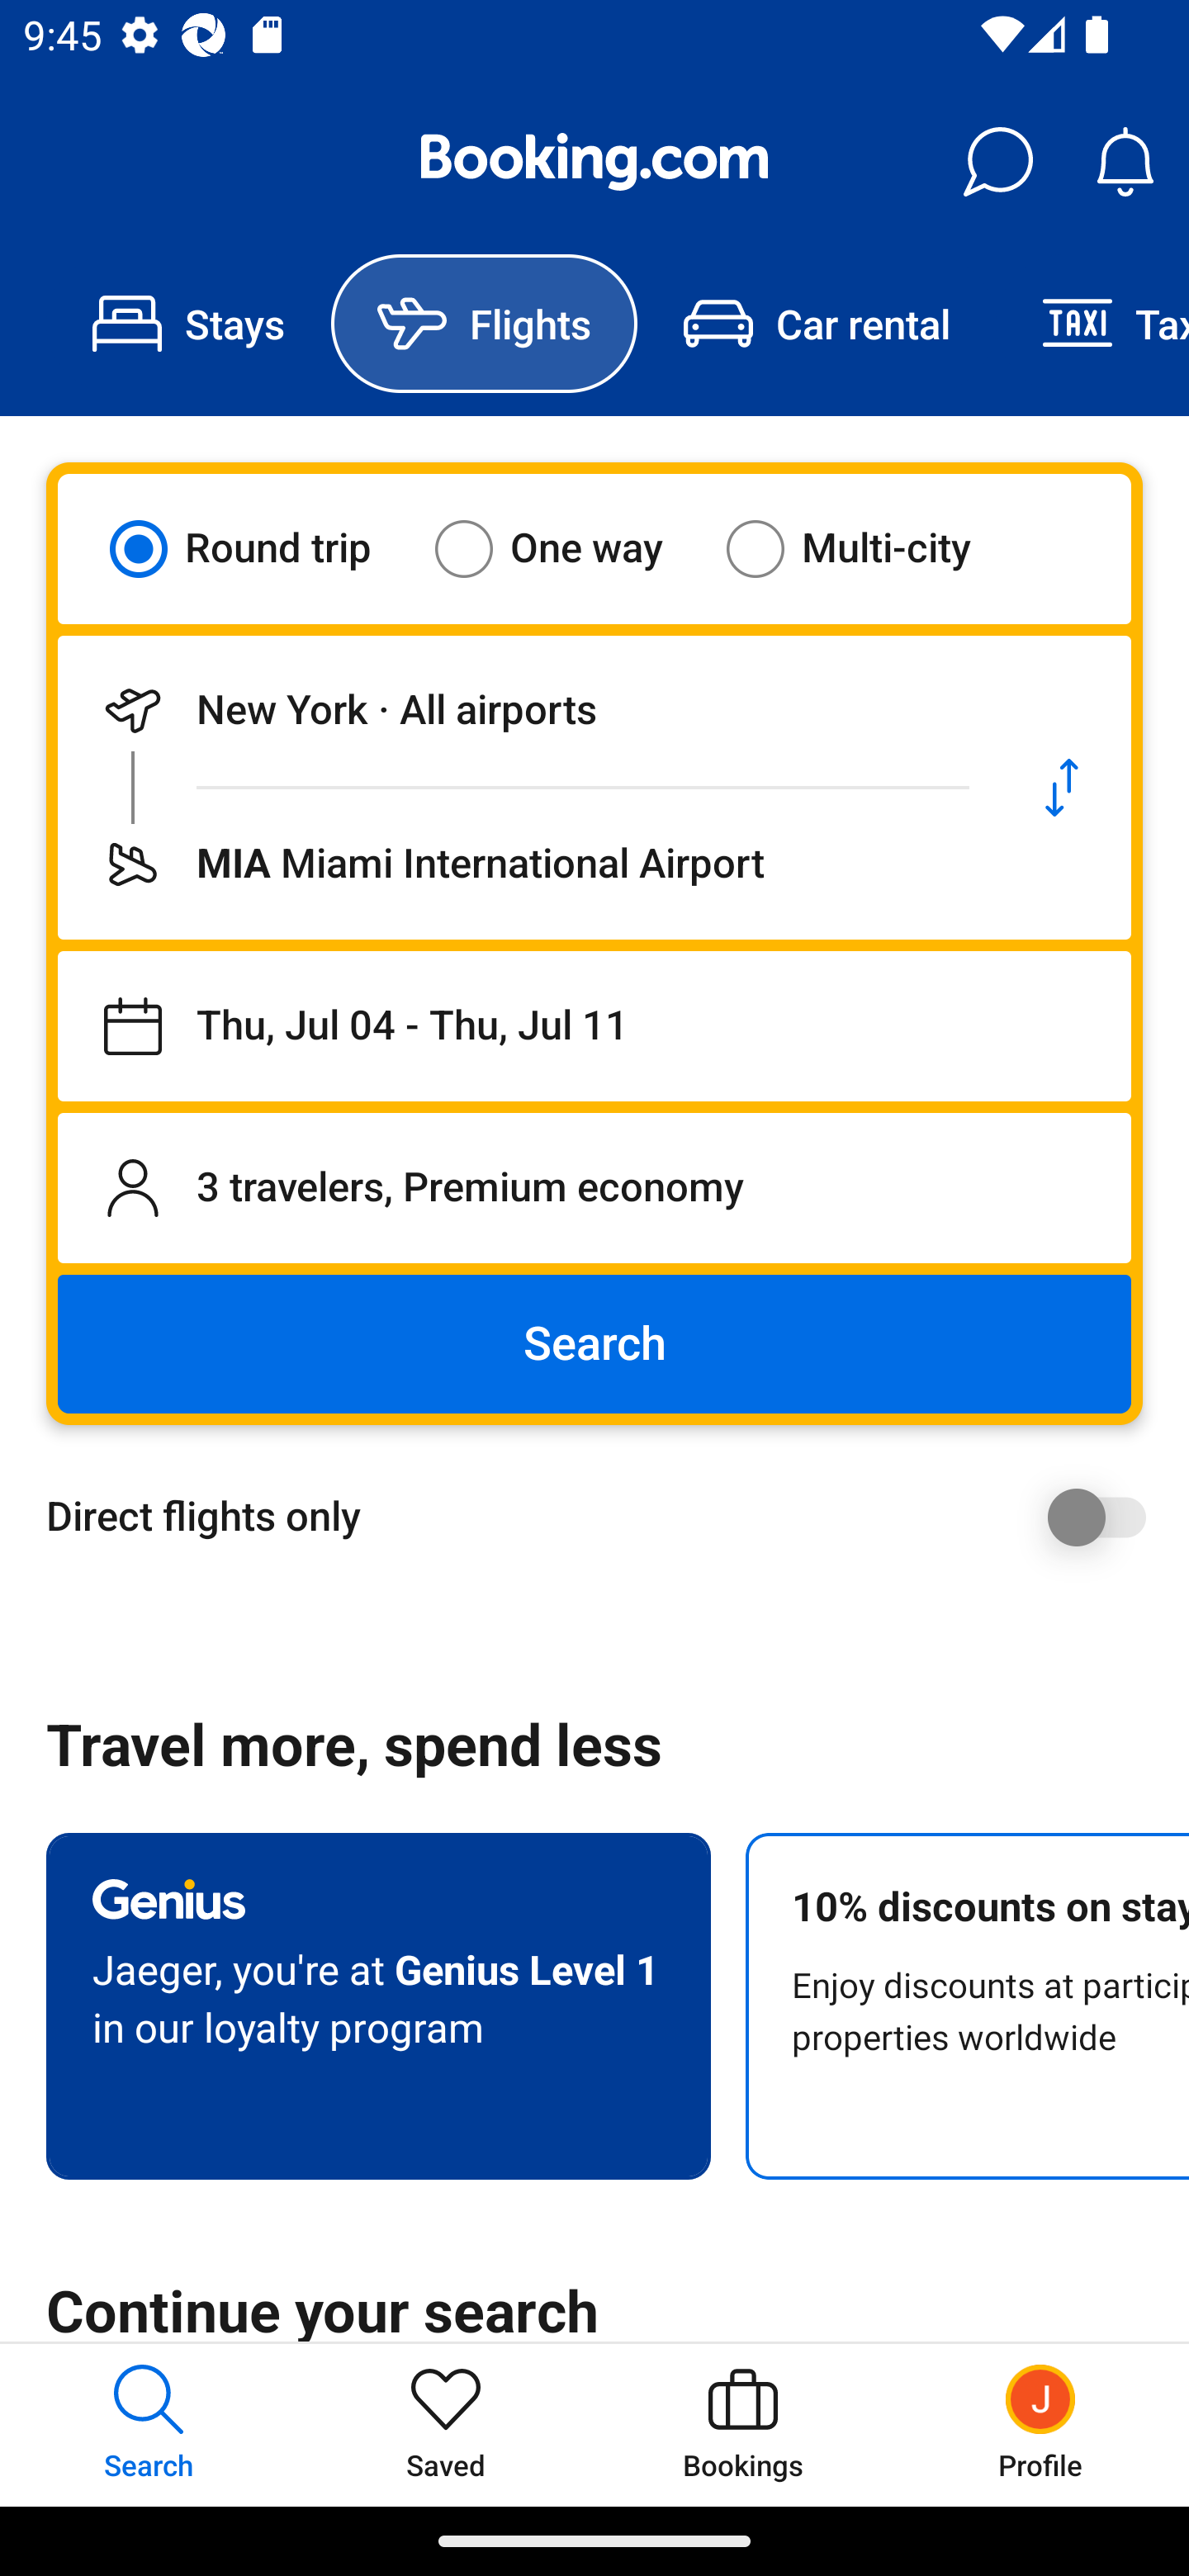 The width and height of the screenshot is (1189, 2576). Describe the element at coordinates (1062, 788) in the screenshot. I see `Swap departure location and destination` at that location.